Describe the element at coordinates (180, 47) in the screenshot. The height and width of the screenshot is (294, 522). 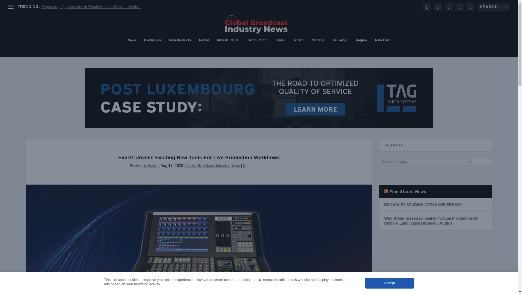
I see `New Products` at that location.